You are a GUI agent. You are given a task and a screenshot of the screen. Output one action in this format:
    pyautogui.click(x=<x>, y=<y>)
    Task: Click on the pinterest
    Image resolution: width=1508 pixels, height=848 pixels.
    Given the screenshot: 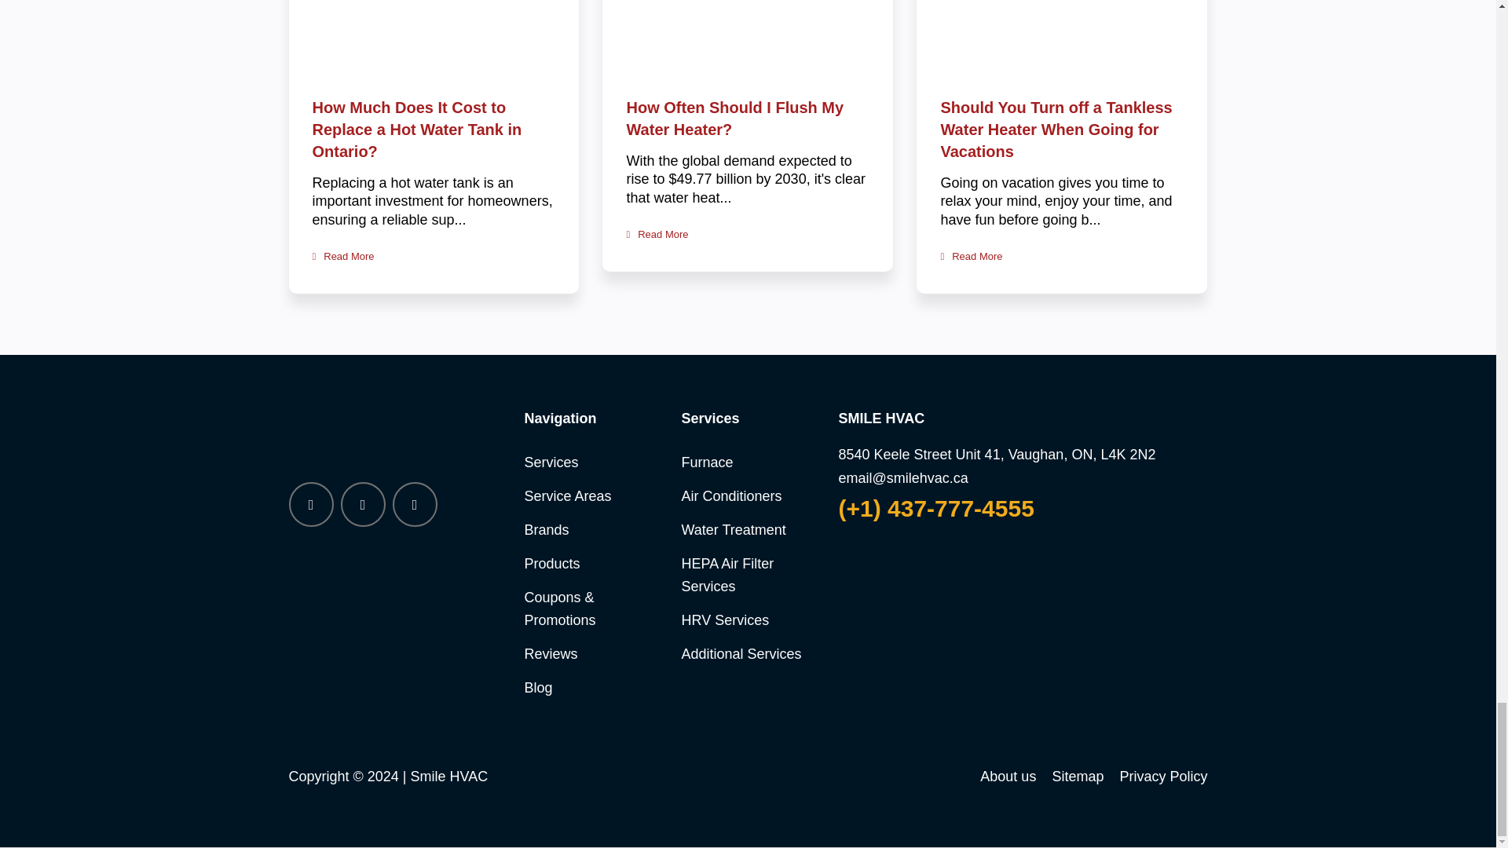 What is the action you would take?
    pyautogui.click(x=363, y=504)
    